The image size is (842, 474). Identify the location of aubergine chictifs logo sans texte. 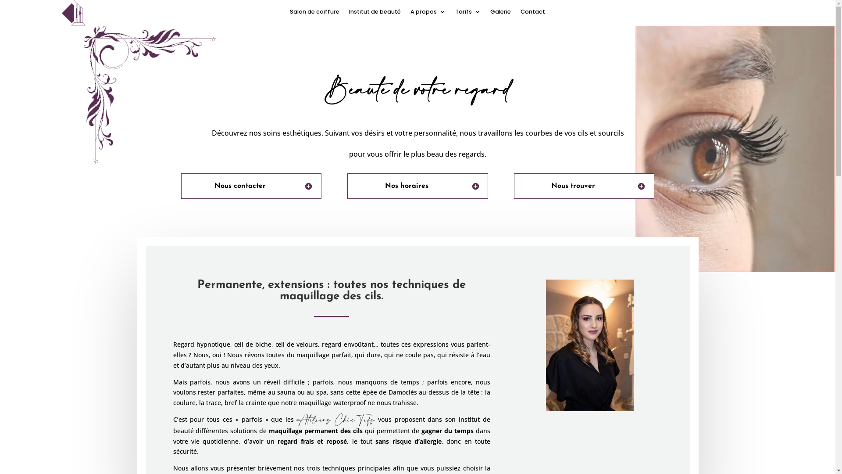
(74, 13).